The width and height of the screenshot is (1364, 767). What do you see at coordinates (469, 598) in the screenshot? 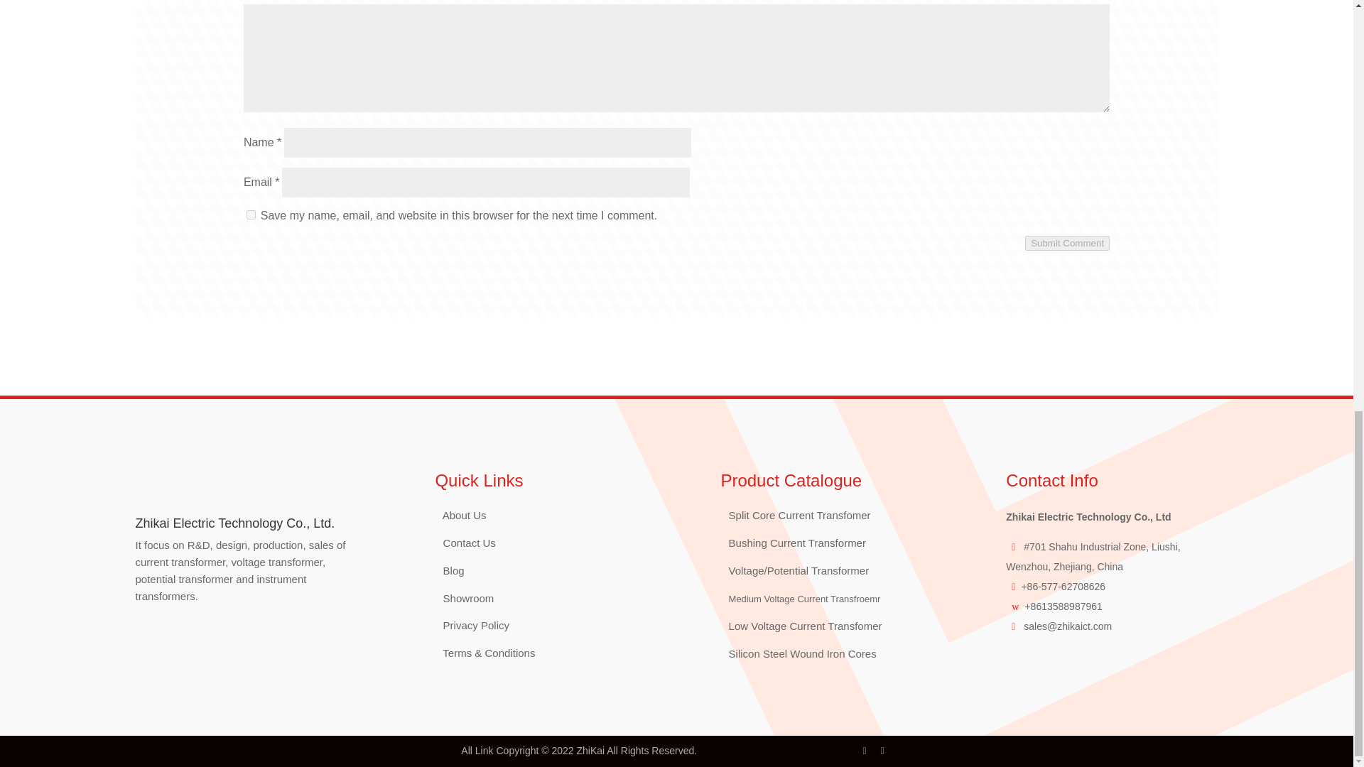
I see `Showroom` at bounding box center [469, 598].